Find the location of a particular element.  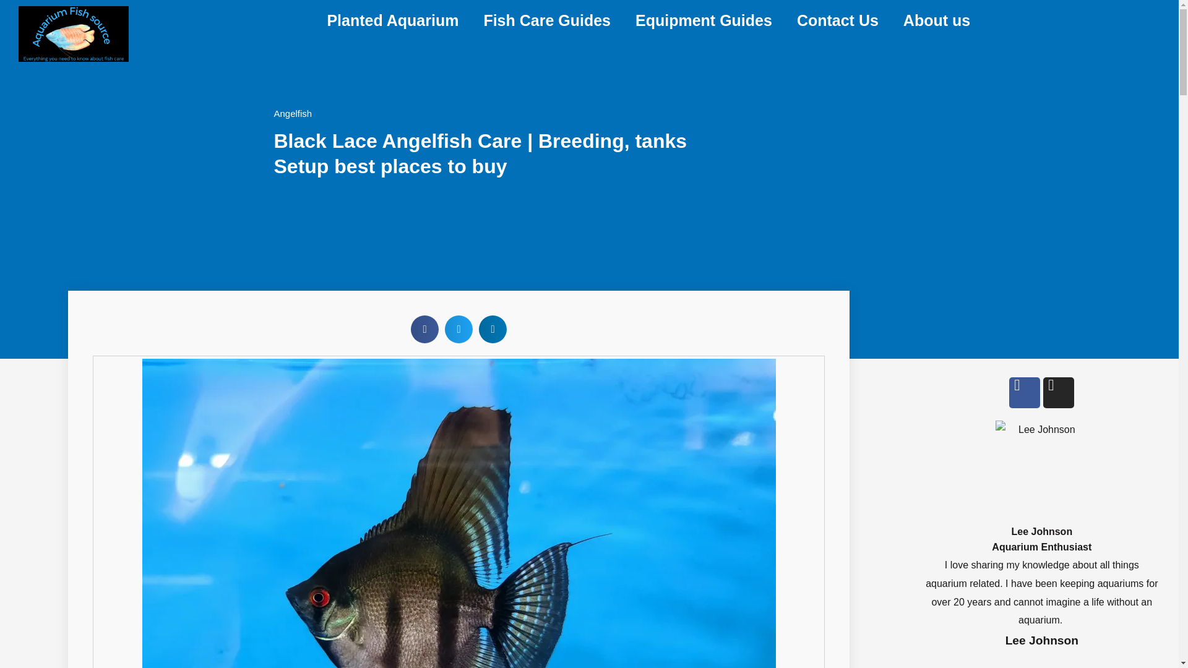

Equipment Guides is located at coordinates (703, 20).